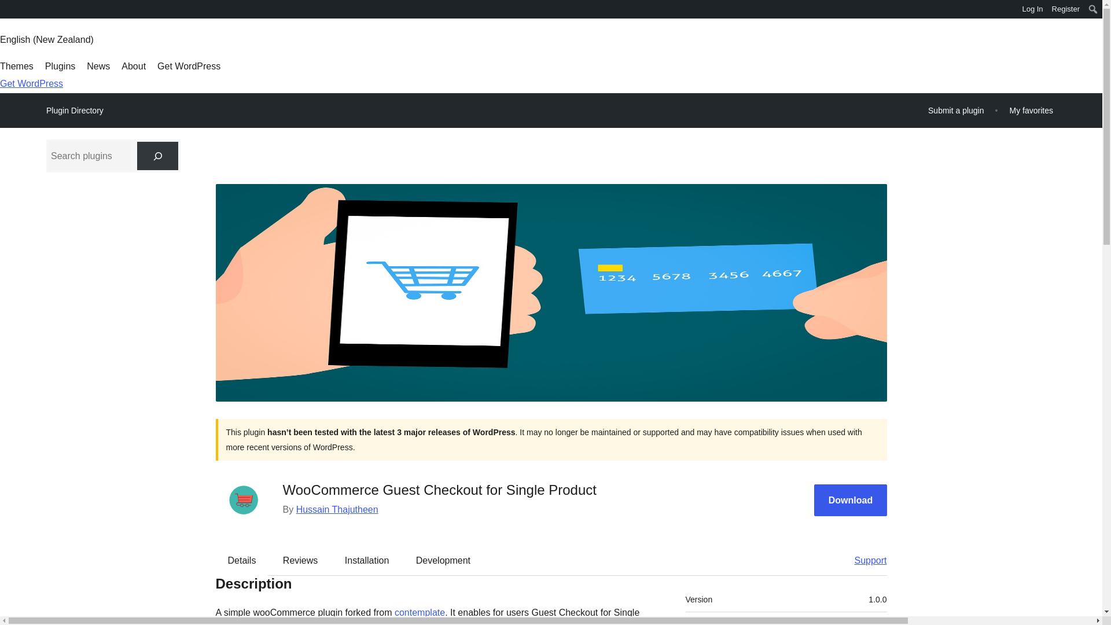 The width and height of the screenshot is (1111, 625). I want to click on Plugins, so click(60, 66).